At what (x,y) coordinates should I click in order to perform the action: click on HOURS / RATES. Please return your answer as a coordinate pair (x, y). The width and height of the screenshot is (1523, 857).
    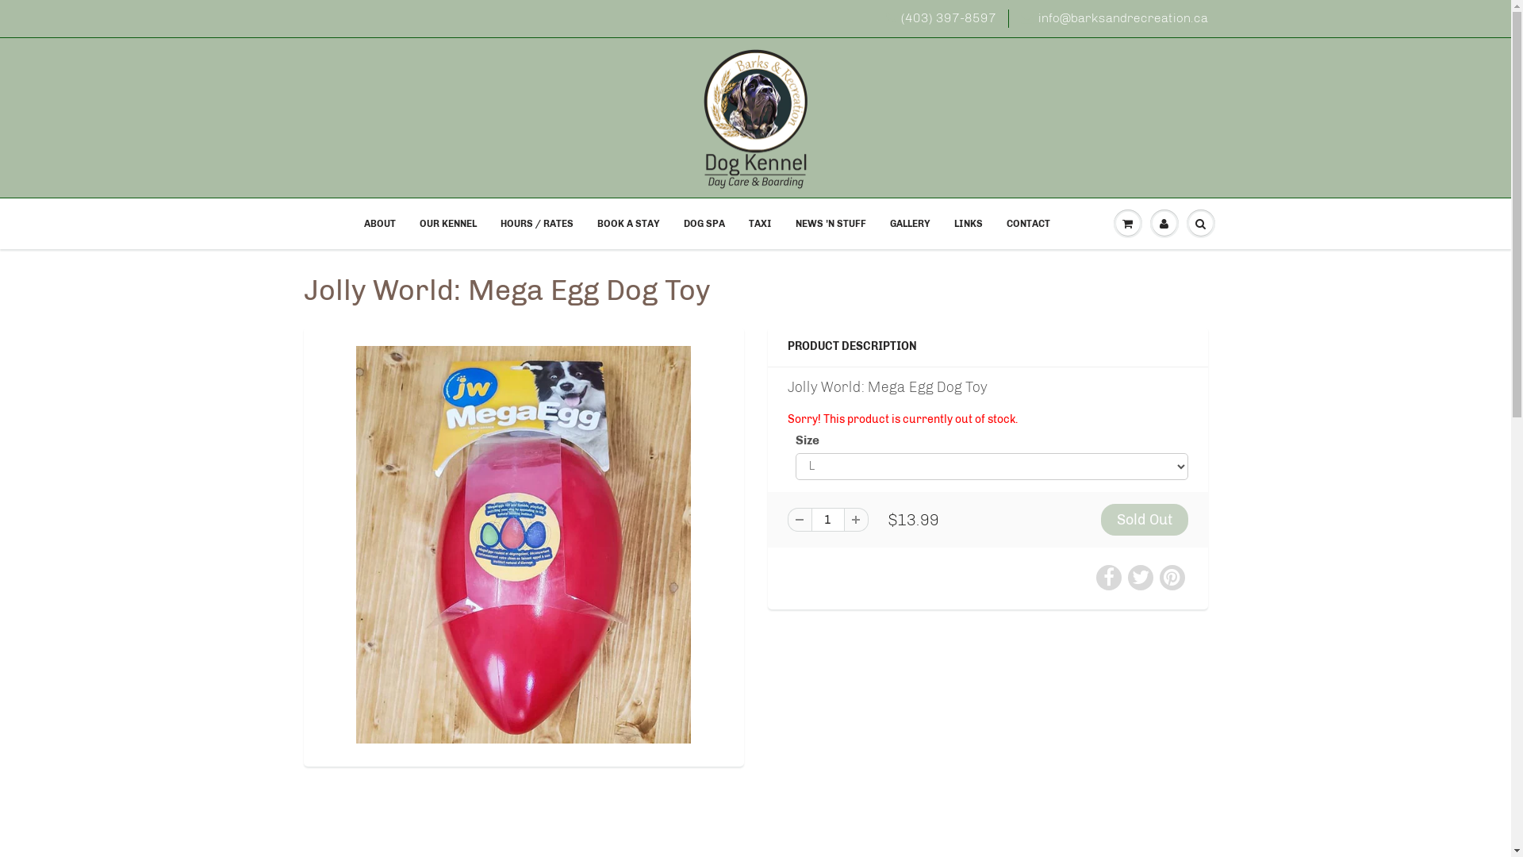
    Looking at the image, I should click on (537, 224).